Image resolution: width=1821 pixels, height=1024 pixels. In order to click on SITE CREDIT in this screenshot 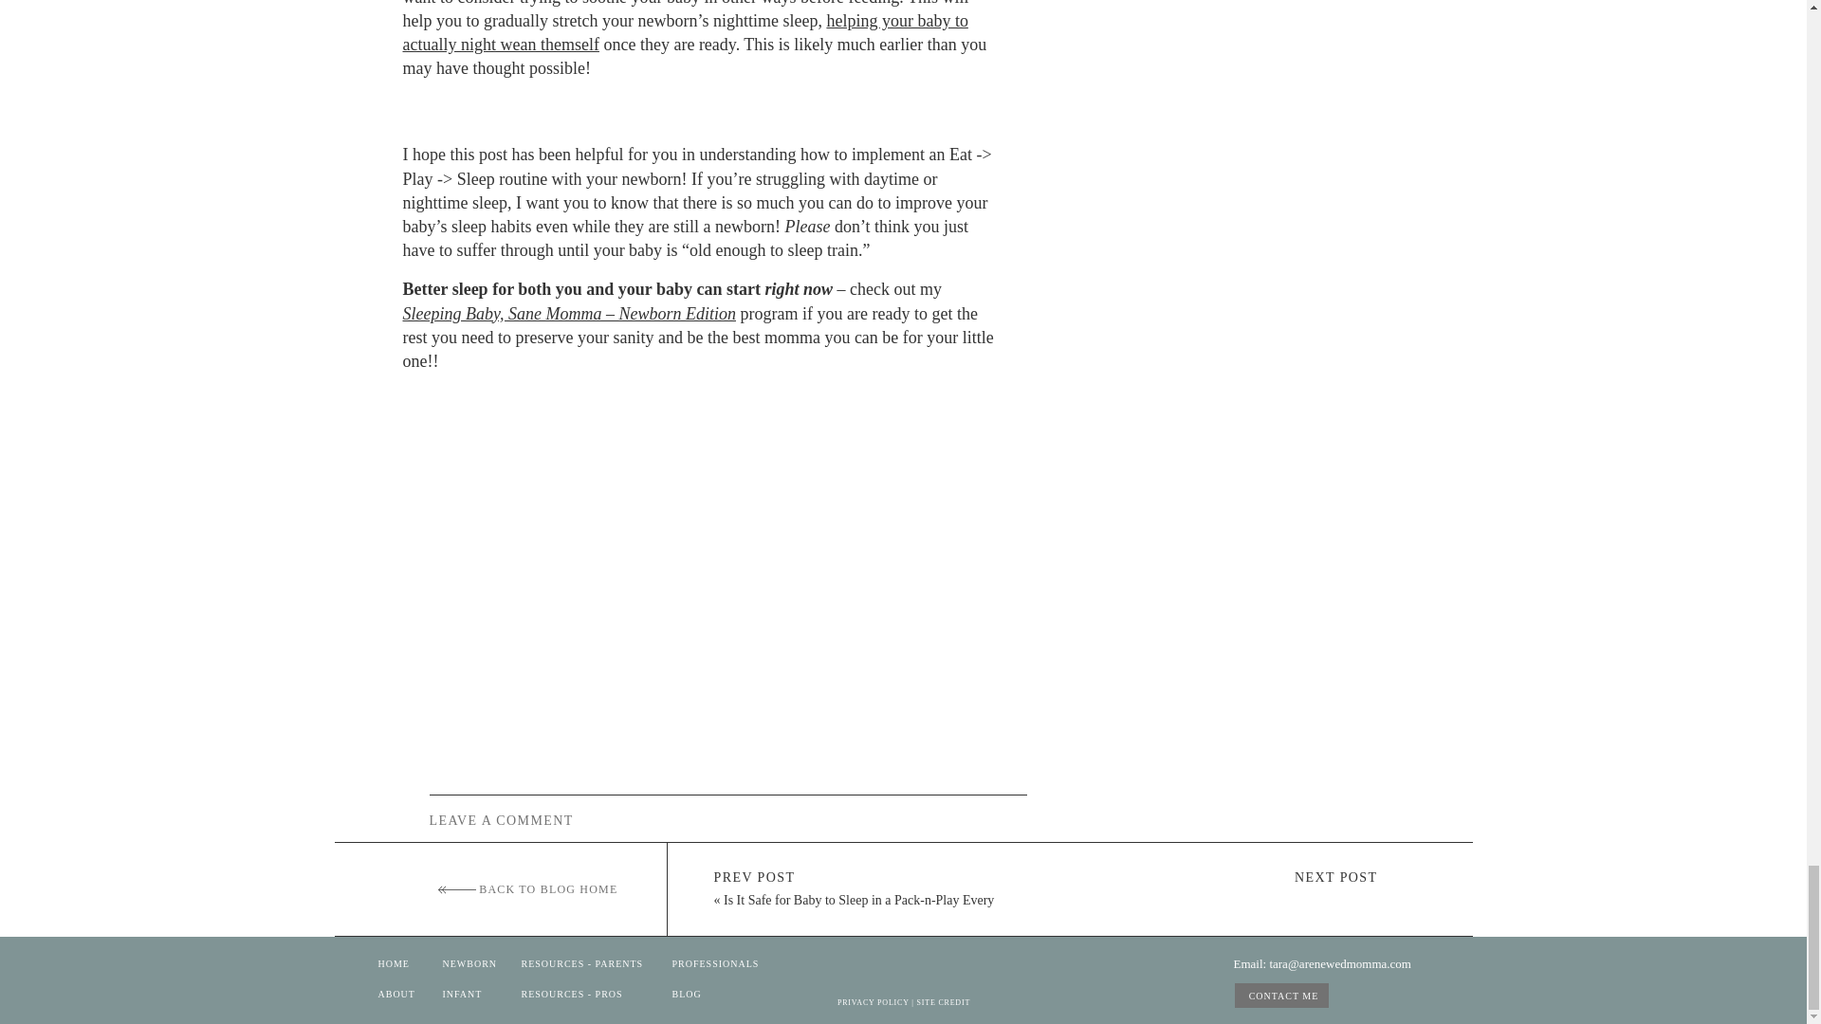, I will do `click(944, 1002)`.